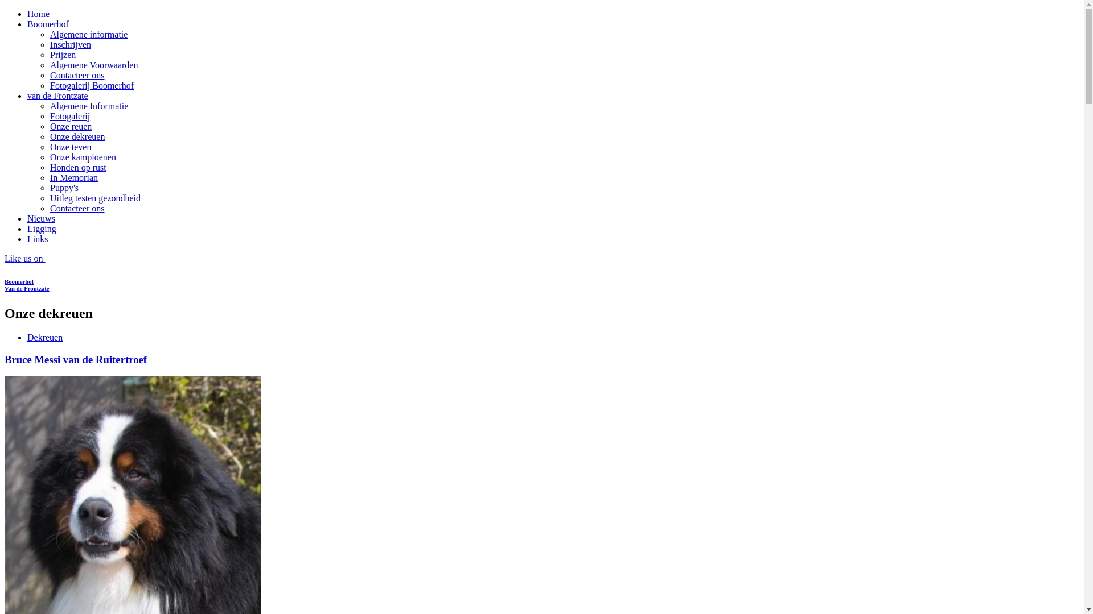 Image resolution: width=1093 pixels, height=614 pixels. Describe the element at coordinates (76, 359) in the screenshot. I see `Bruce Messi van de Ruitertroef` at that location.